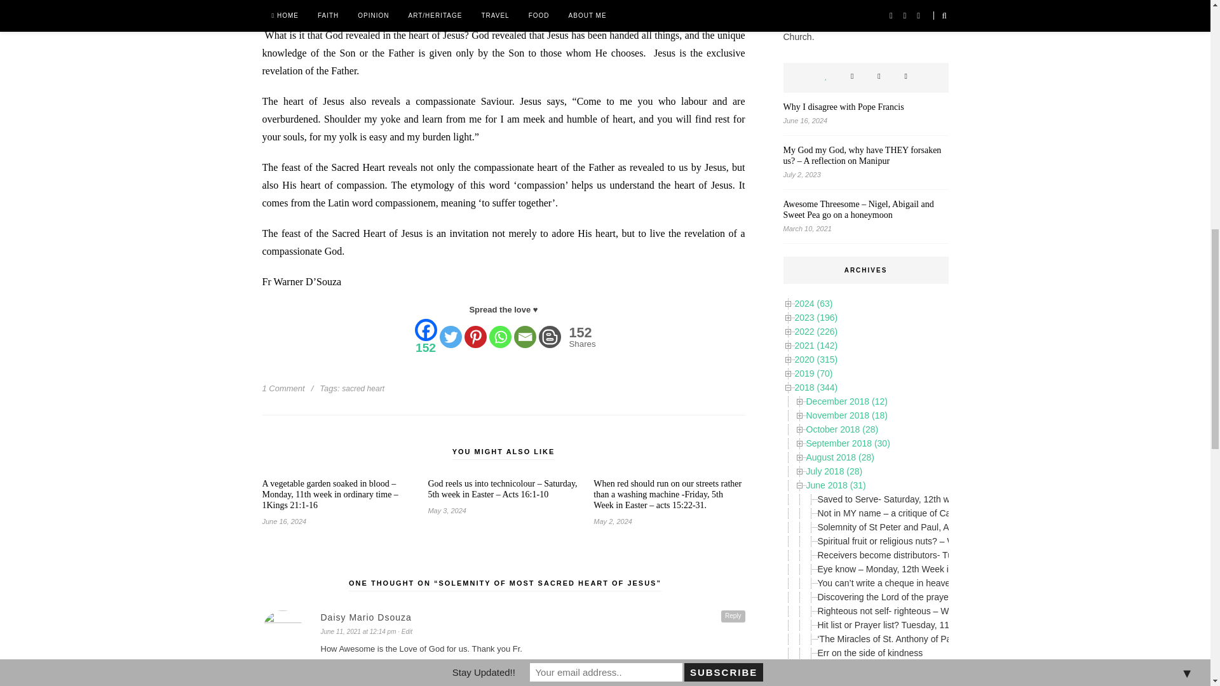 This screenshot has width=1220, height=686. I want to click on sacred heart, so click(357, 631).